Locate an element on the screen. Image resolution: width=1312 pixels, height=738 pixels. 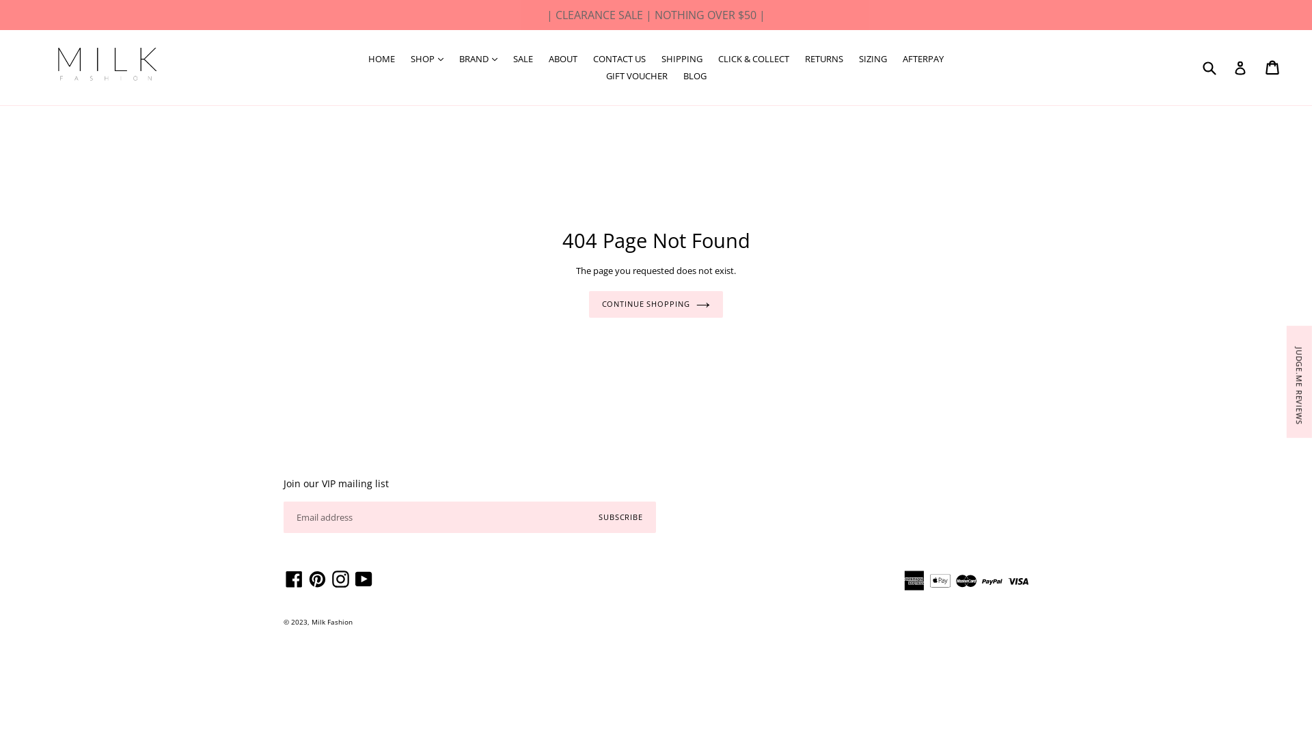
HOME is located at coordinates (381, 59).